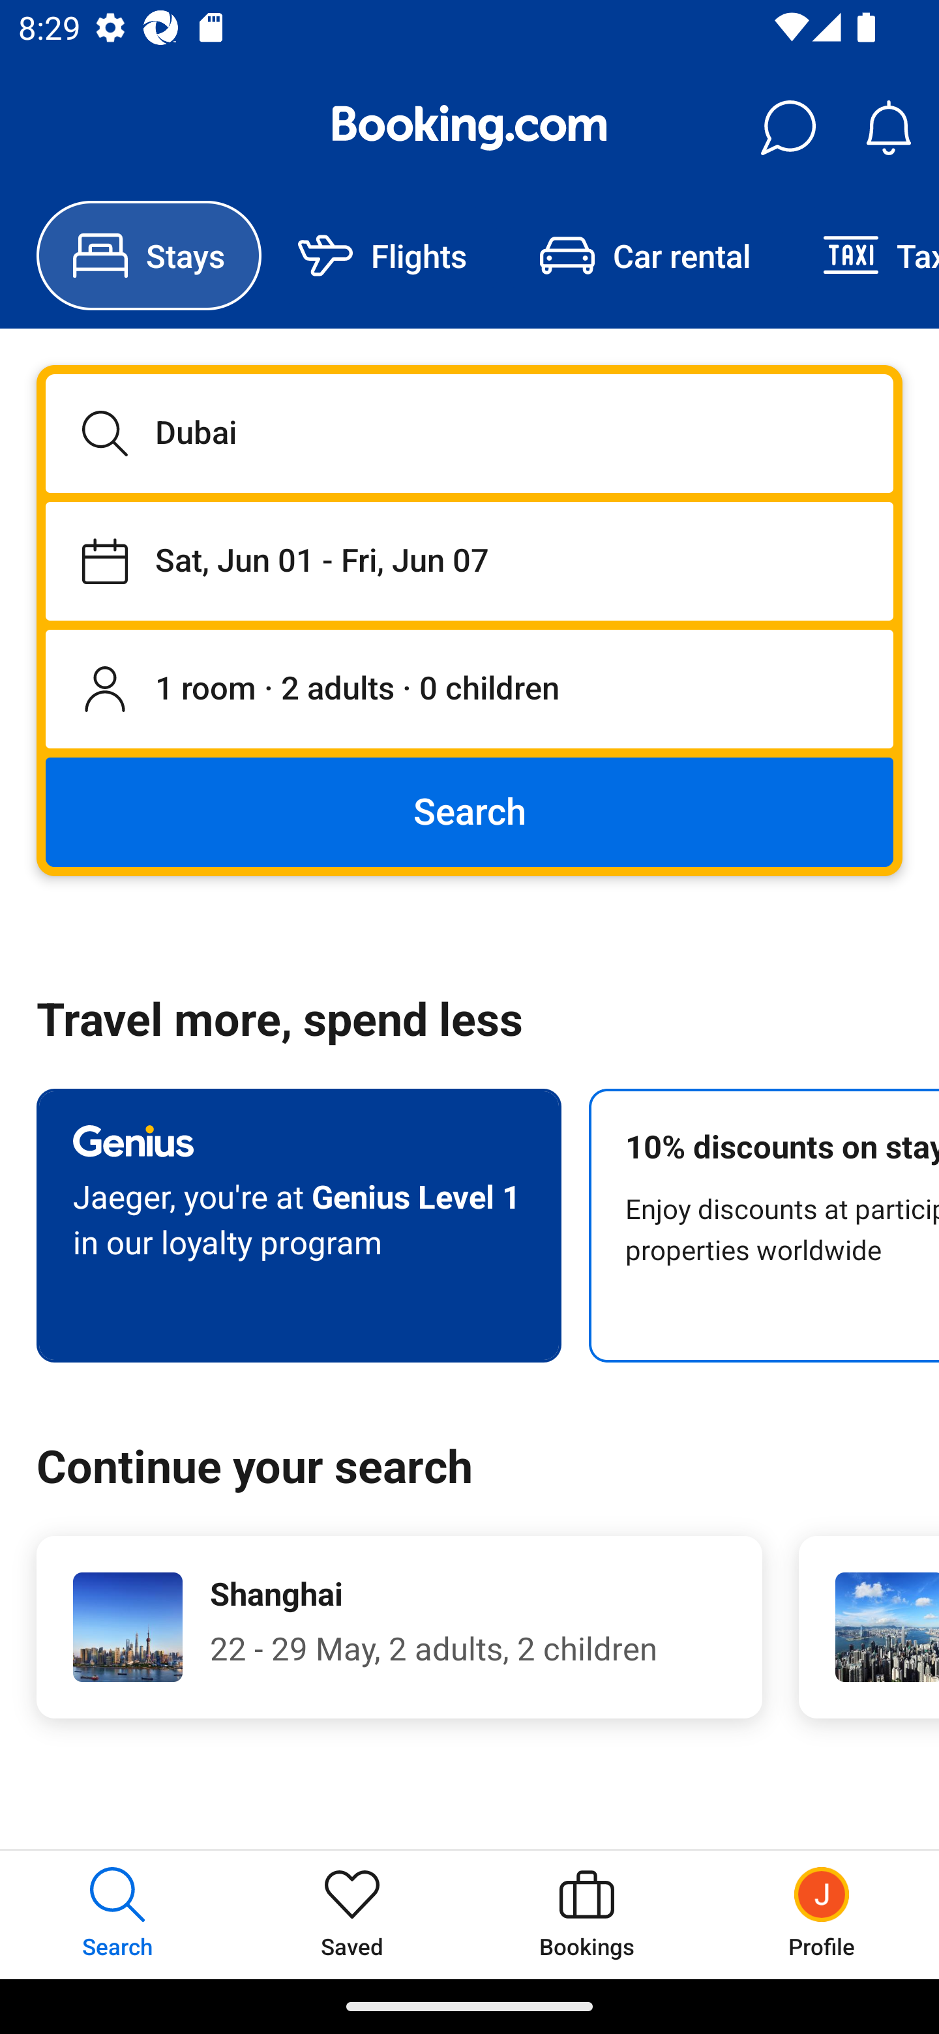 The height and width of the screenshot is (2034, 939). What do you see at coordinates (469, 690) in the screenshot?
I see `1 room, 2 adults, 0 children` at bounding box center [469, 690].